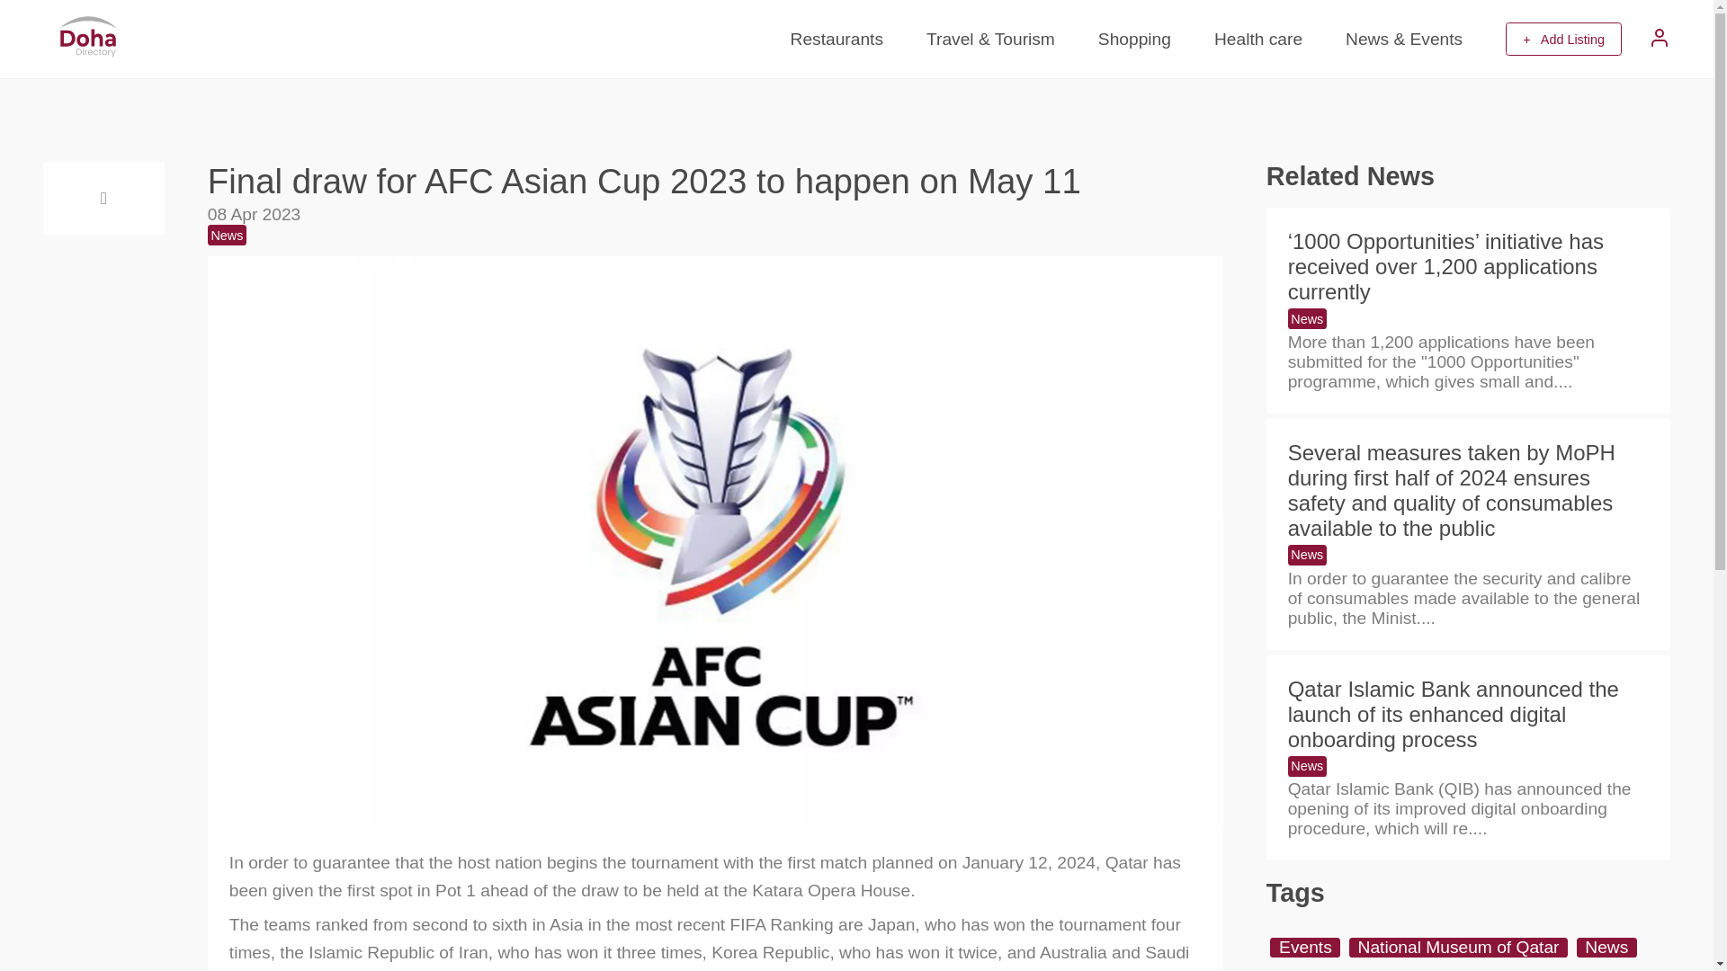  Describe the element at coordinates (1458, 948) in the screenshot. I see `National Museum of Qatar` at that location.